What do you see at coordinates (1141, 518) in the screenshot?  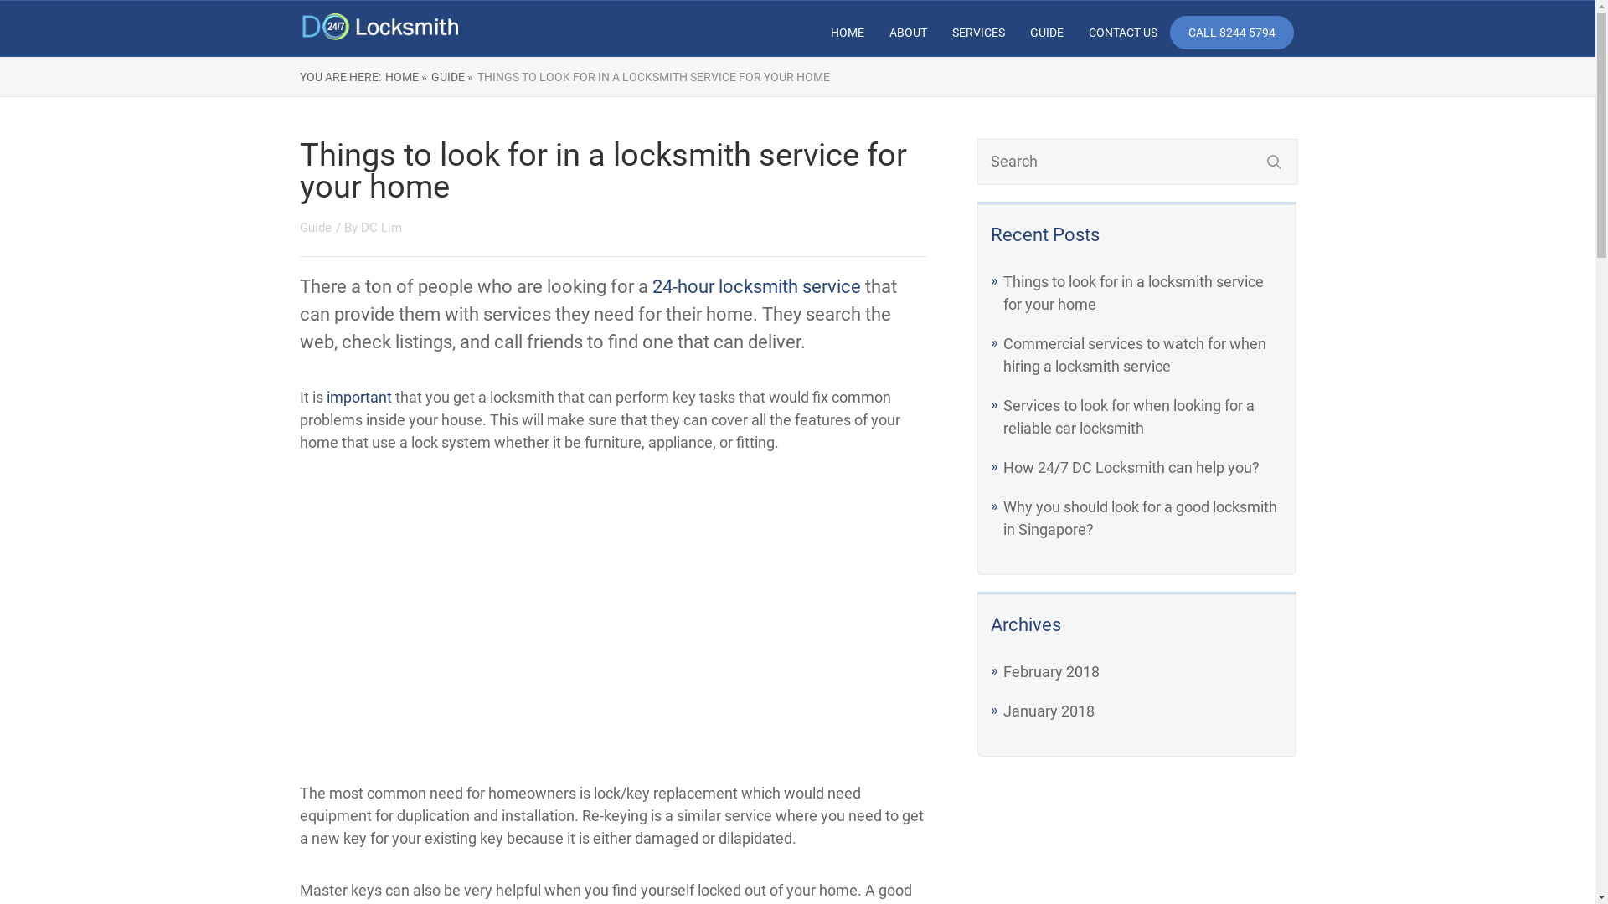 I see `Why you should look for a good locksmith in Singapore?` at bounding box center [1141, 518].